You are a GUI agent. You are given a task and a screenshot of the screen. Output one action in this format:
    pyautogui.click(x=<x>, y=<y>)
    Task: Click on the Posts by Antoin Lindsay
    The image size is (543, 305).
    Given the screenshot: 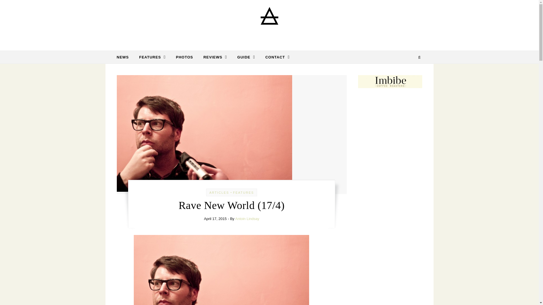 What is the action you would take?
    pyautogui.click(x=247, y=219)
    